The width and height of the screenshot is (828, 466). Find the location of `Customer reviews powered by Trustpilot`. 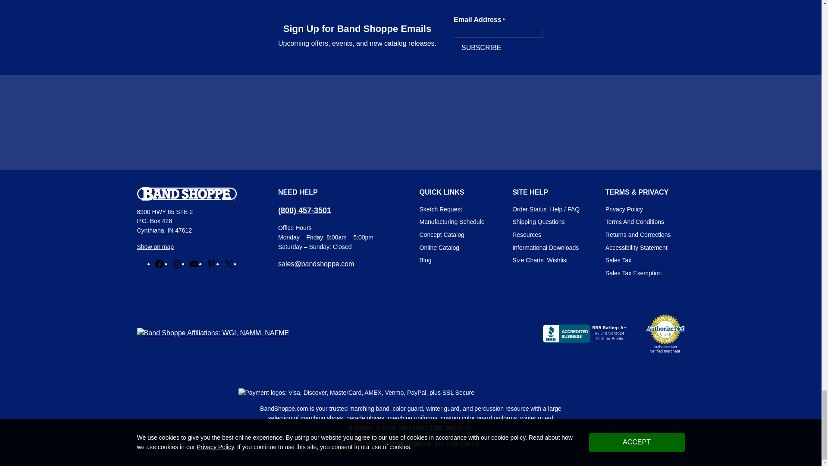

Customer reviews powered by Trustpilot is located at coordinates (411, 123).